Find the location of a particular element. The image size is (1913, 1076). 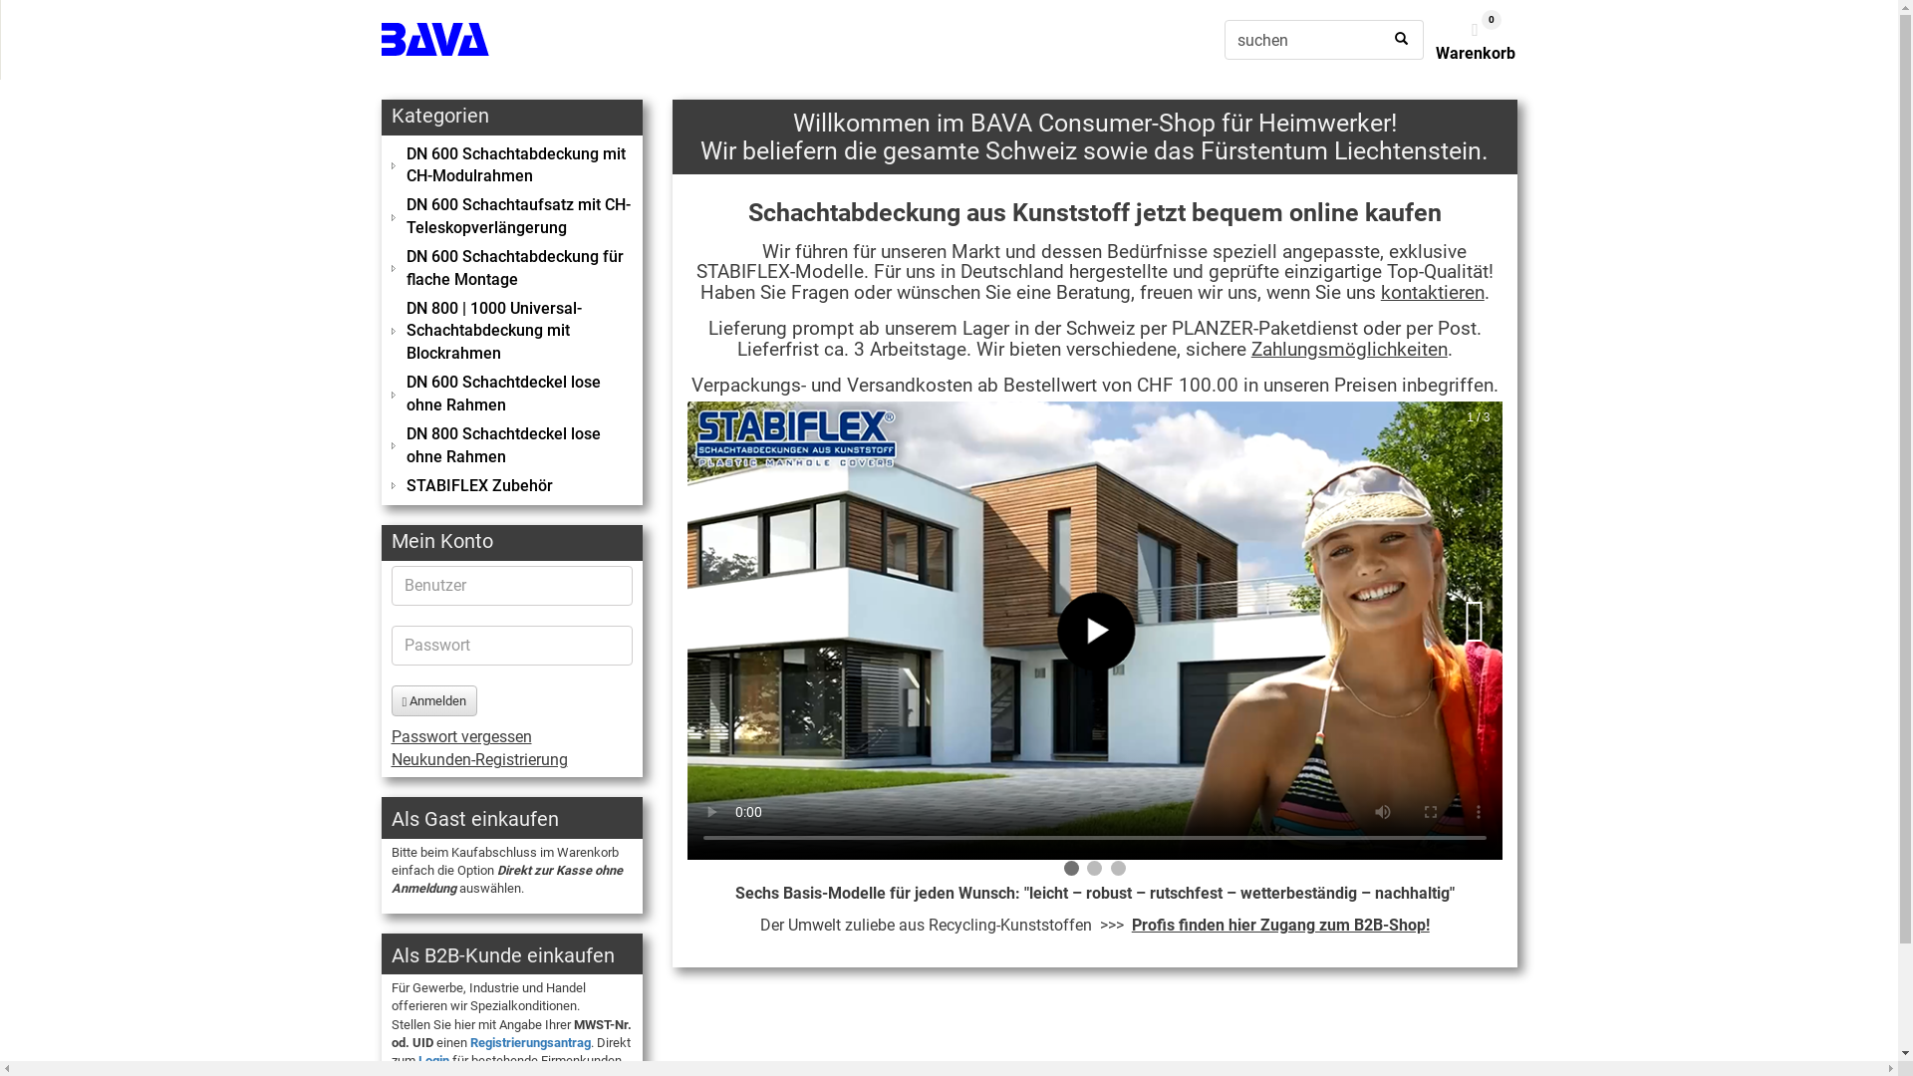

DN 800 Schachtdeckel lose ohne Rahmen is located at coordinates (512, 446).